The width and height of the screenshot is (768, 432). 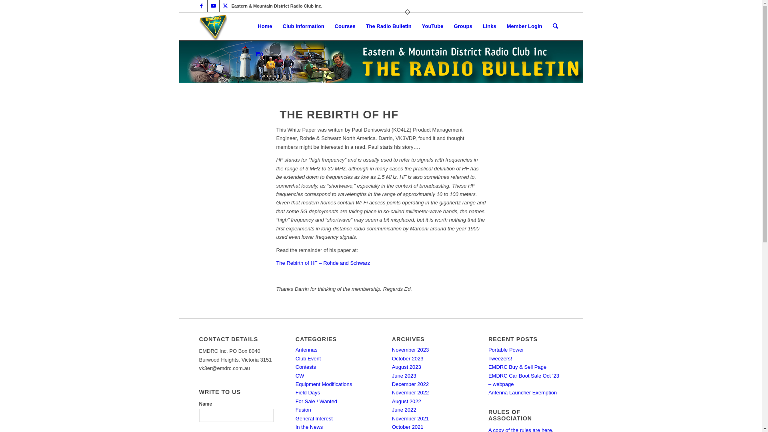 What do you see at coordinates (324, 384) in the screenshot?
I see `Equipment Modifications` at bounding box center [324, 384].